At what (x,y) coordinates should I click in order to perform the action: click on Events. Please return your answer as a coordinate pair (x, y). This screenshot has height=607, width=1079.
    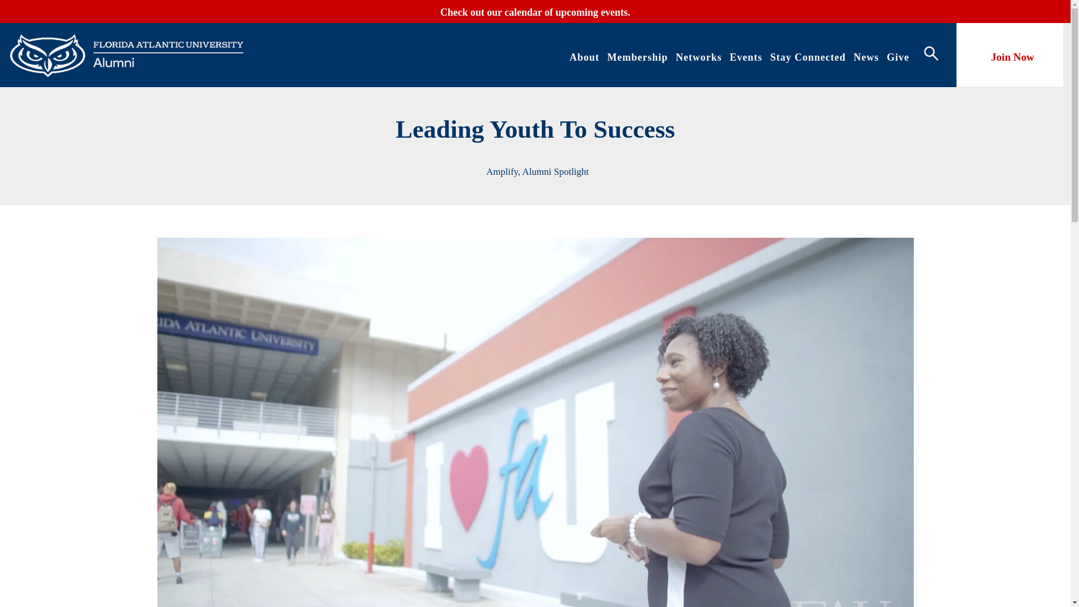
    Looking at the image, I should click on (745, 57).